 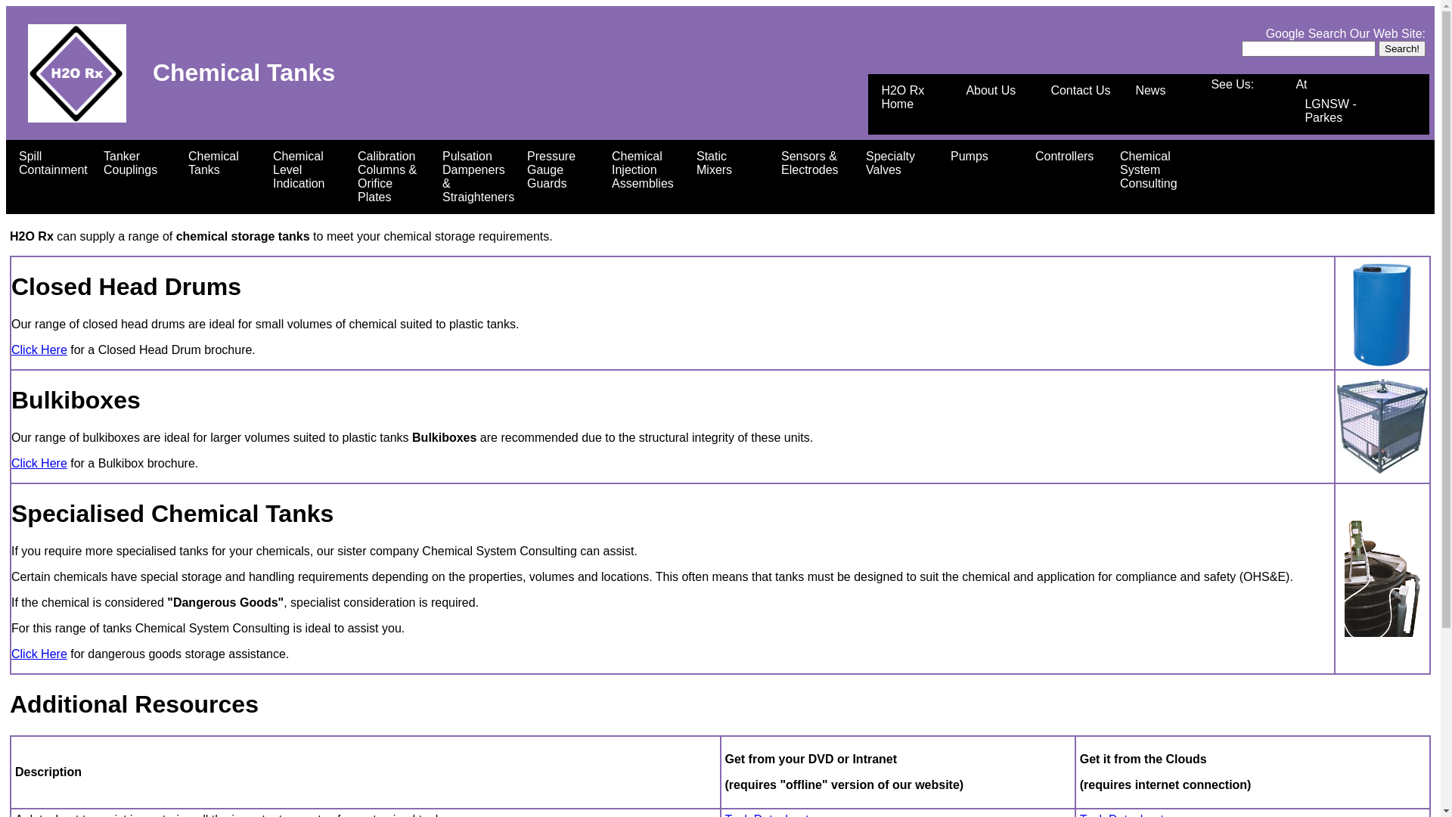 I want to click on Spill Containment, so click(x=52, y=163).